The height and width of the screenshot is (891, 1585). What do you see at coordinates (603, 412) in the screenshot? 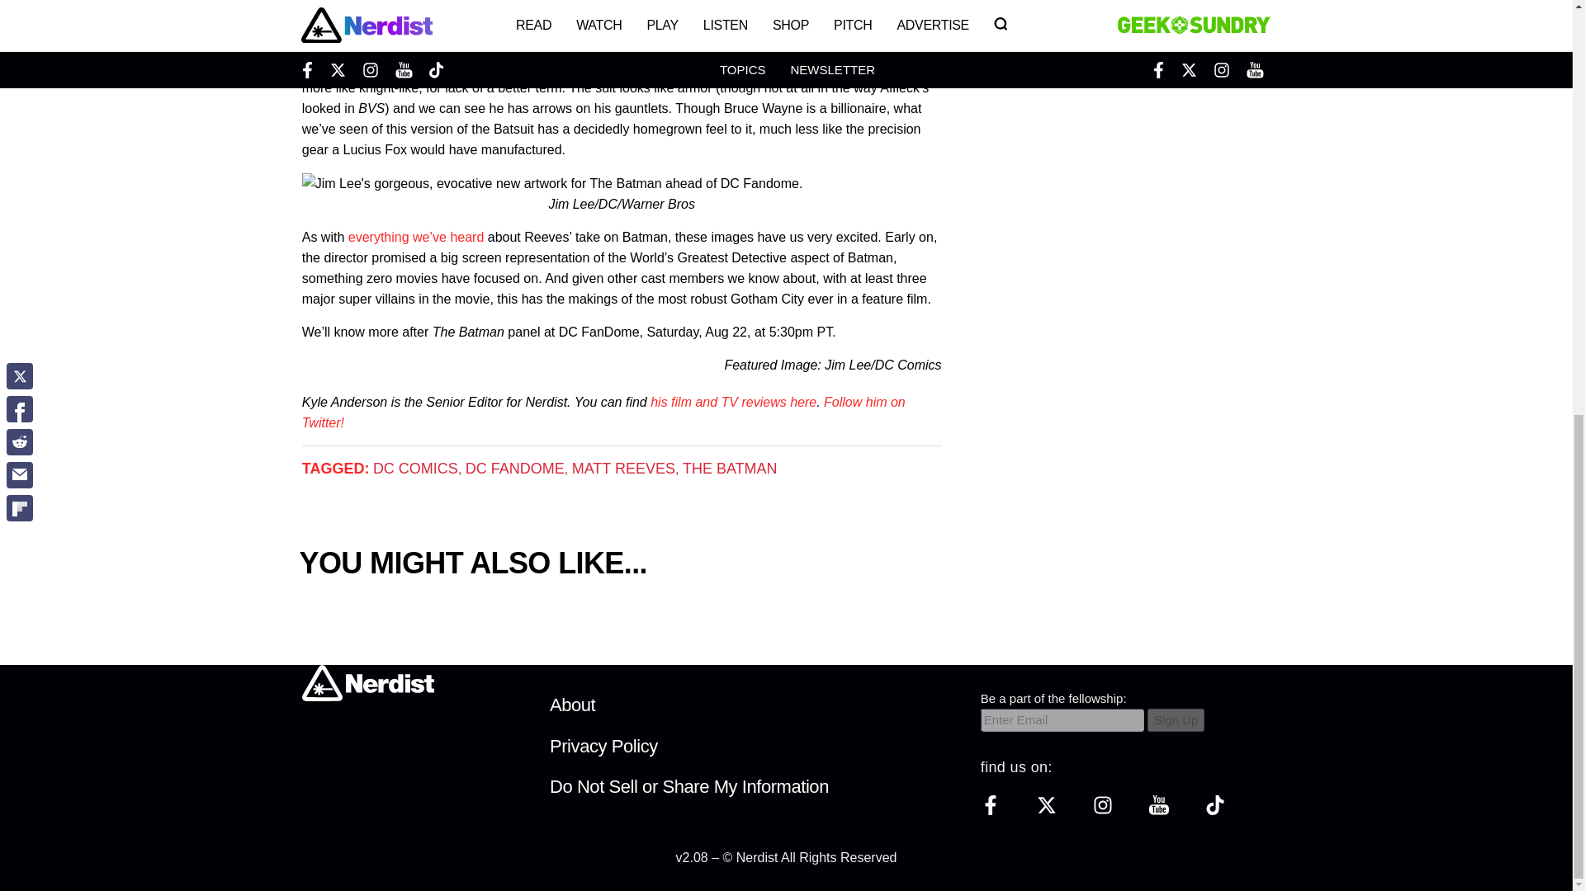
I see `Follow him on Twitter!` at bounding box center [603, 412].